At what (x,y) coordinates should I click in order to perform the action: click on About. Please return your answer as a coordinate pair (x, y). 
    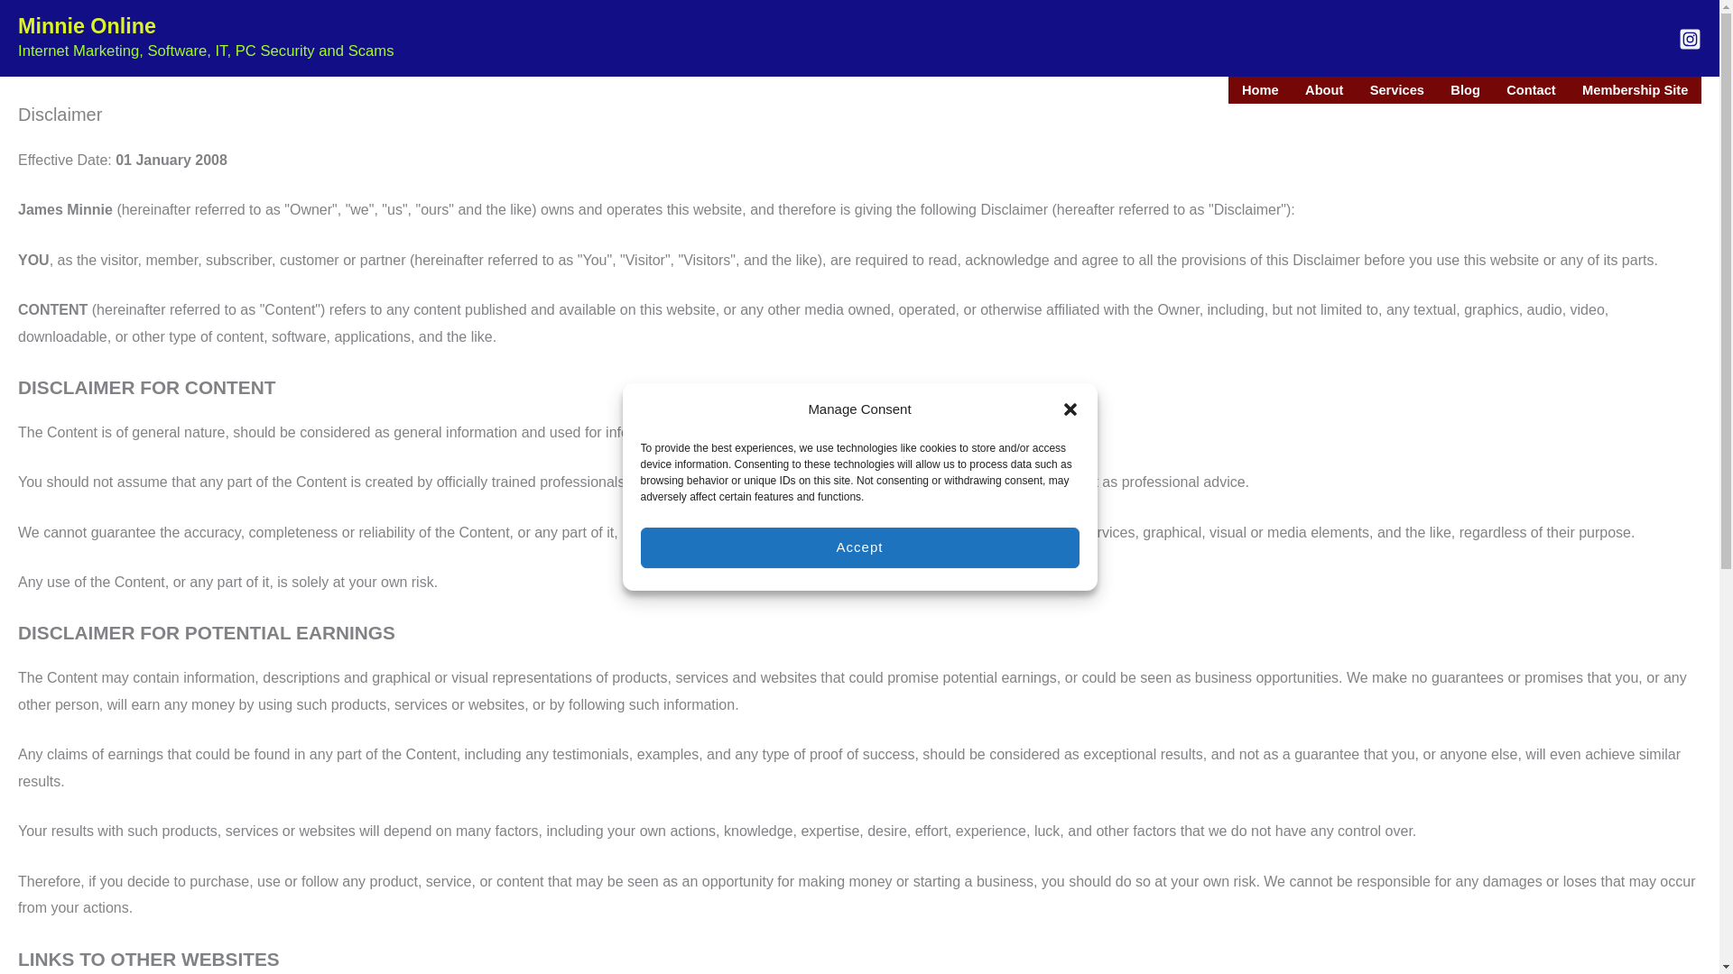
    Looking at the image, I should click on (1323, 90).